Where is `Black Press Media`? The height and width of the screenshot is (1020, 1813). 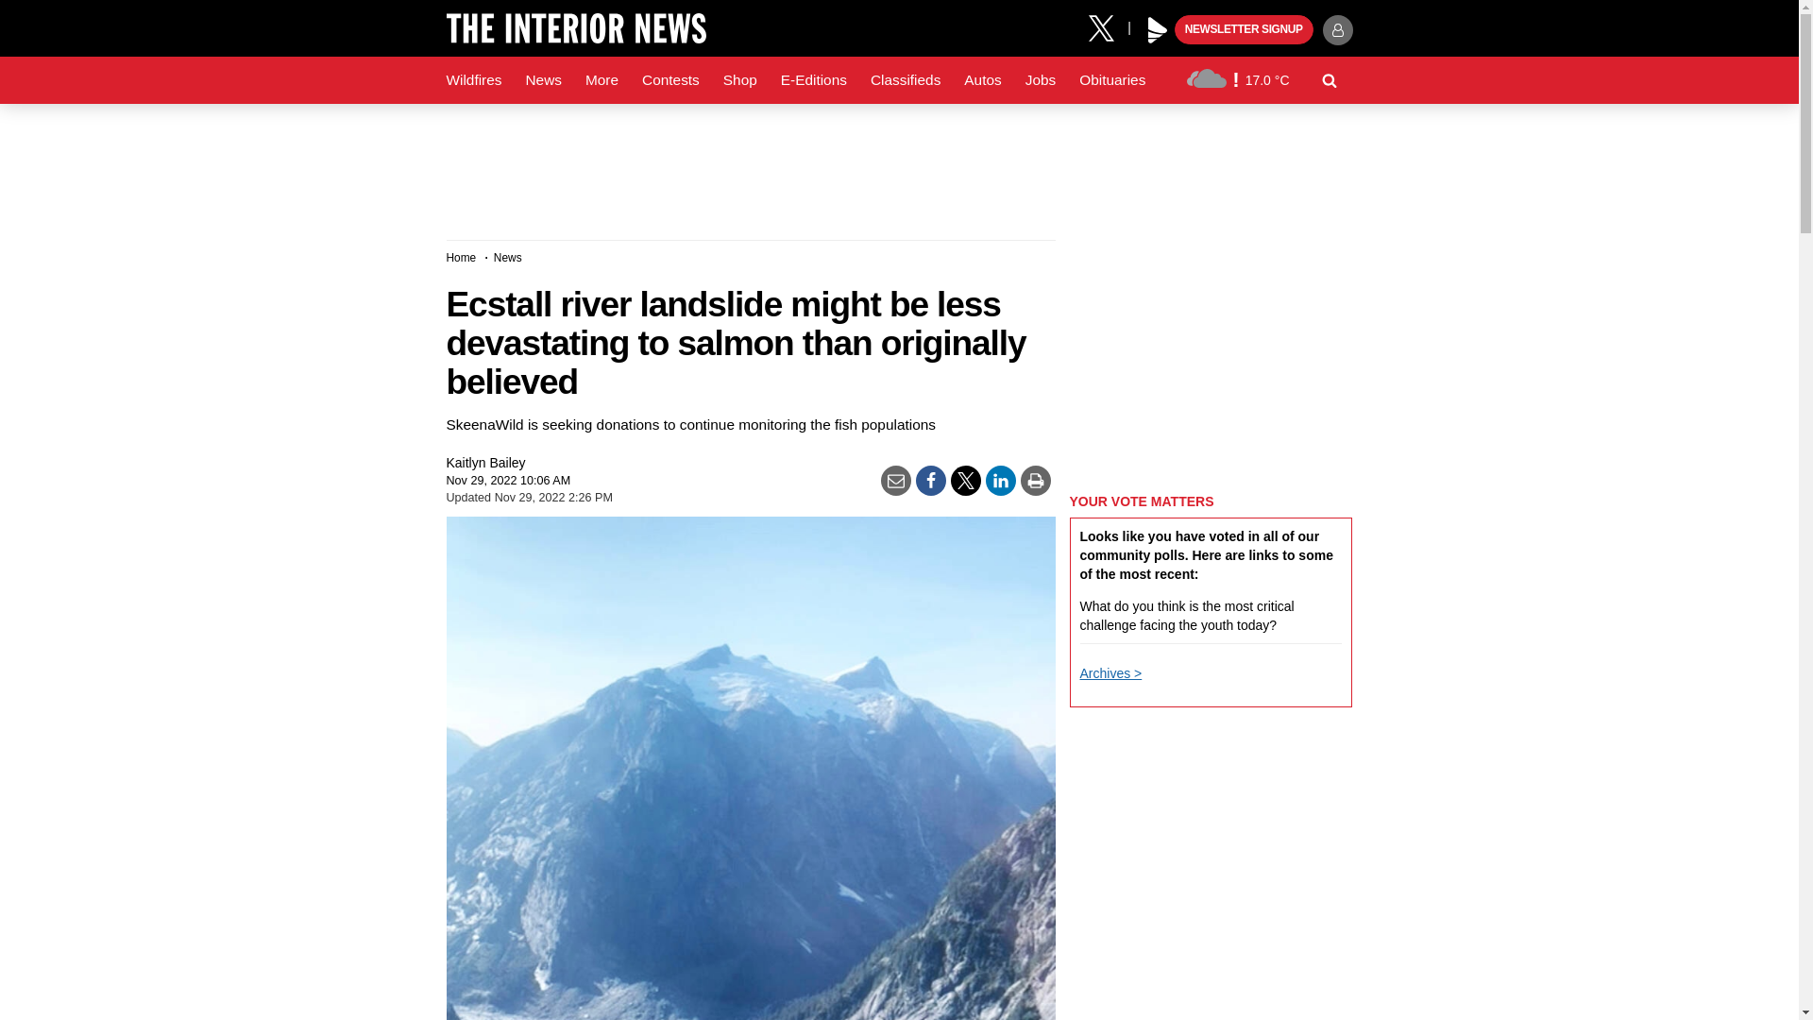
Black Press Media is located at coordinates (1158, 30).